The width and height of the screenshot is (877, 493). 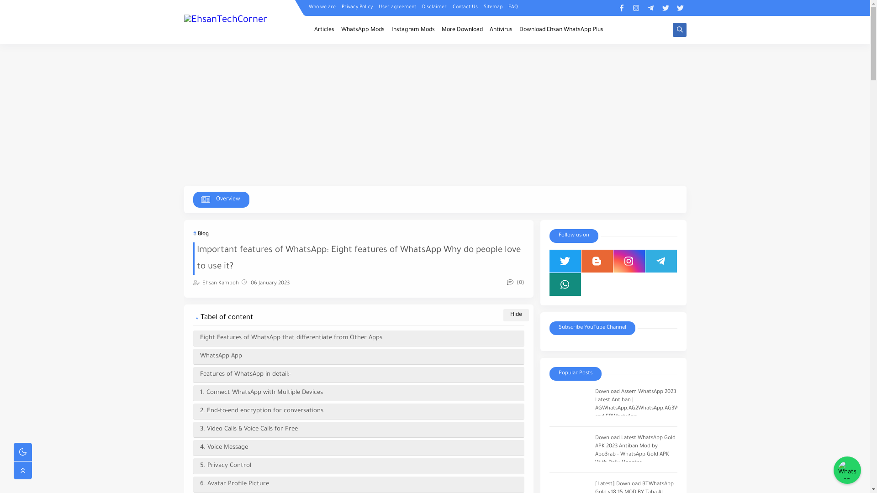 I want to click on 06 January 2023, so click(x=269, y=284).